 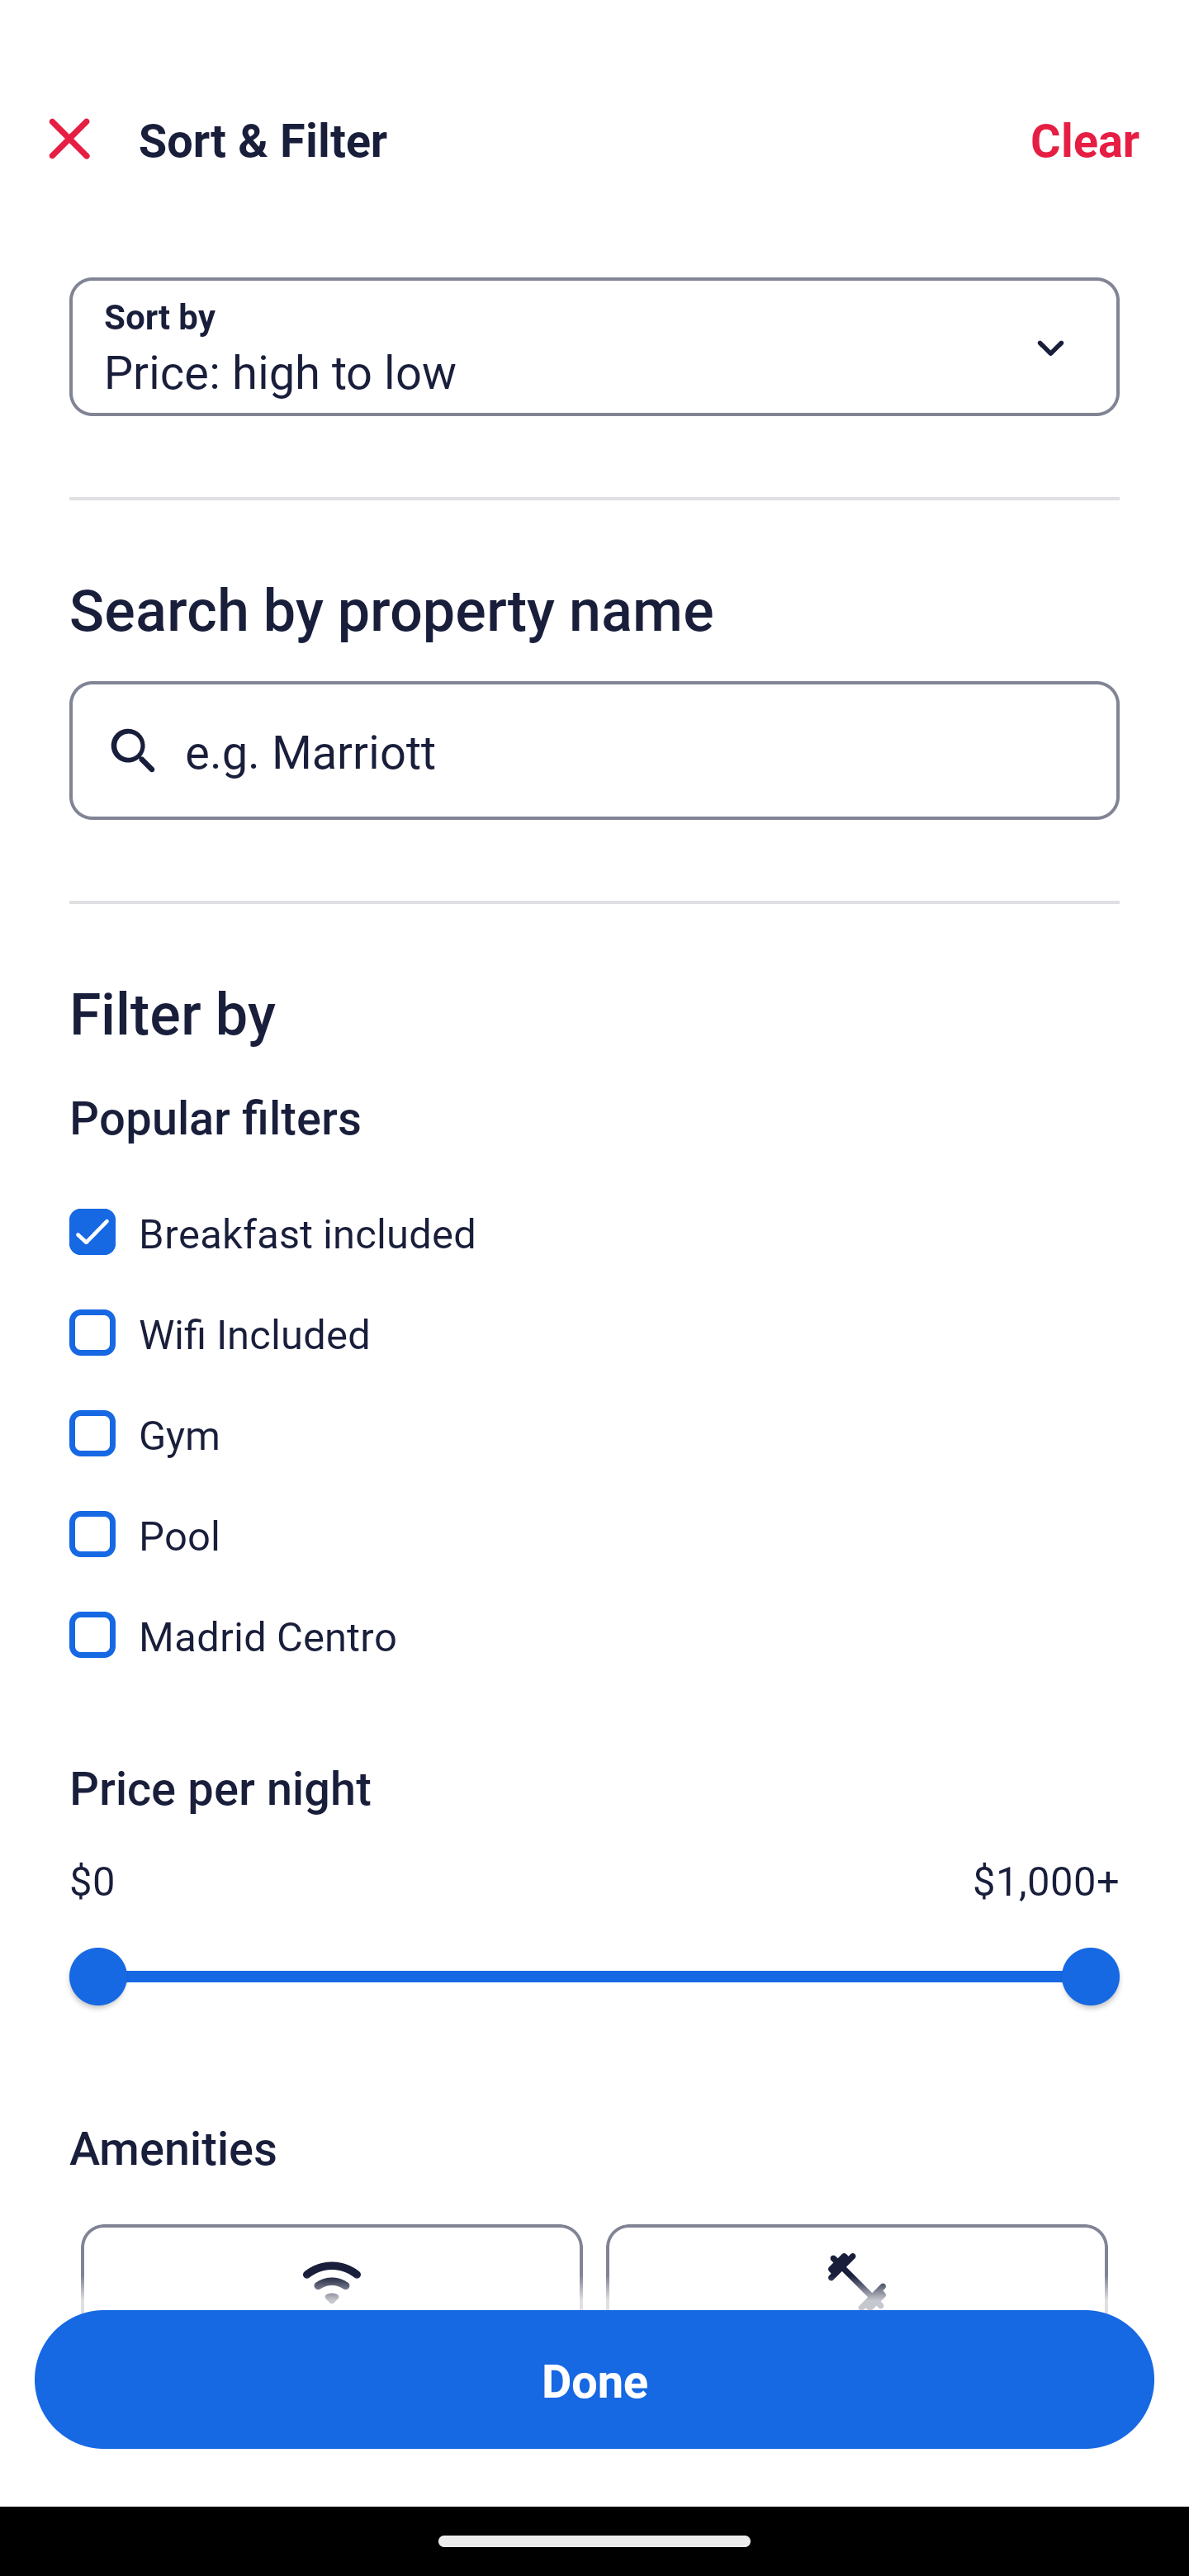 I want to click on Close Sort and Filter, so click(x=69, y=139).